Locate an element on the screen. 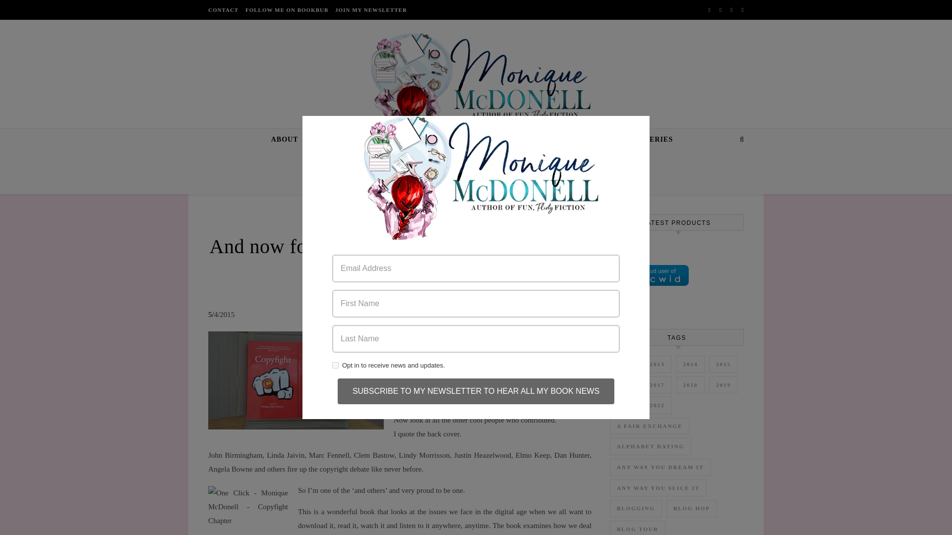 The width and height of the screenshot is (952, 535). THE JEWEL SISTERS SERIES is located at coordinates (619, 140).